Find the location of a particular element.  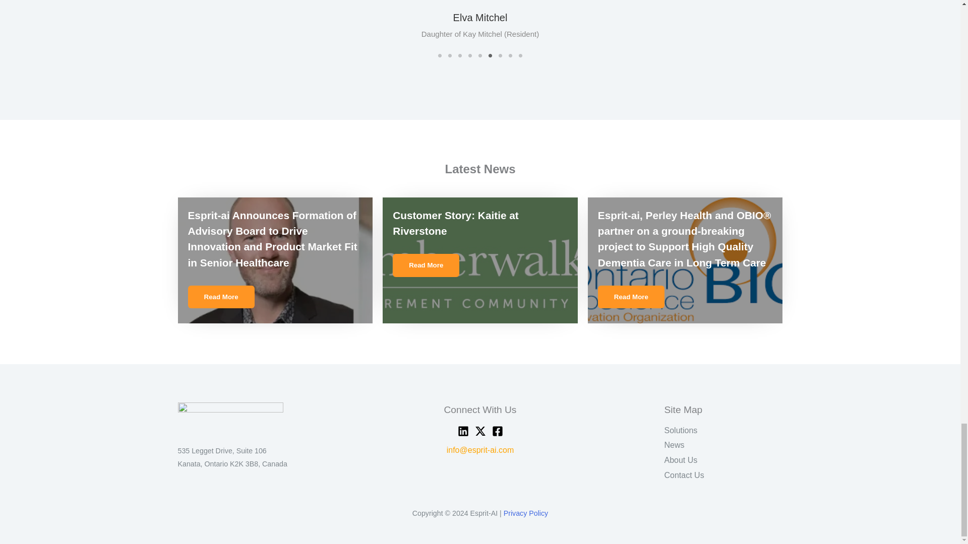

3 is located at coordinates (460, 55).